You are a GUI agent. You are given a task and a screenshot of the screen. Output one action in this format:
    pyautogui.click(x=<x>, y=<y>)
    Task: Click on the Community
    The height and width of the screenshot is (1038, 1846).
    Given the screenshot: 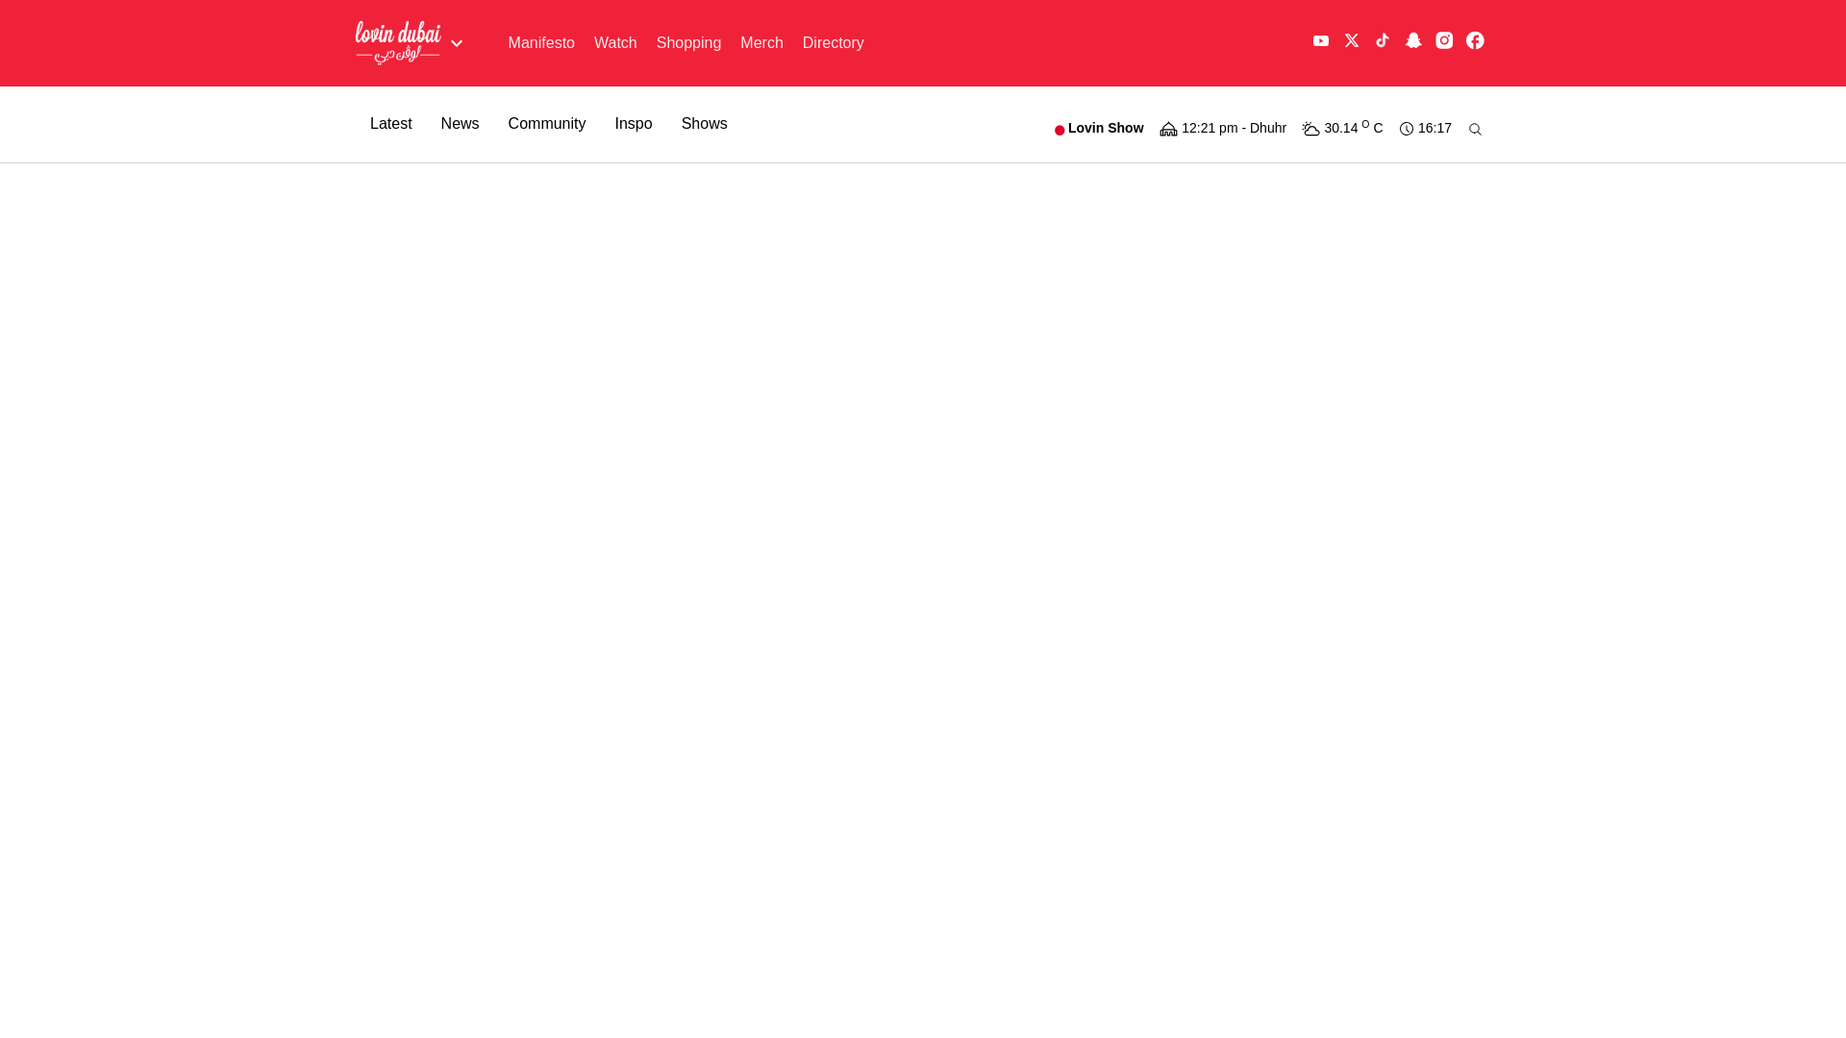 What is the action you would take?
    pyautogui.click(x=547, y=123)
    